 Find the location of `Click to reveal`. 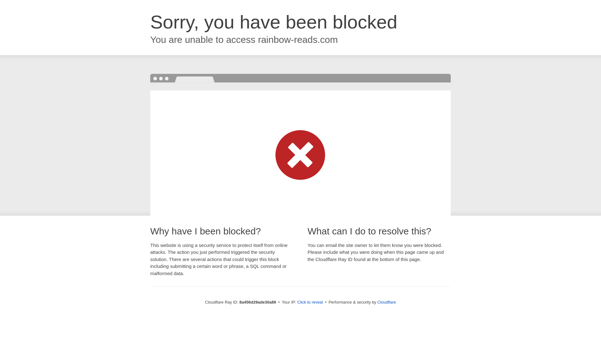

Click to reveal is located at coordinates (310, 302).